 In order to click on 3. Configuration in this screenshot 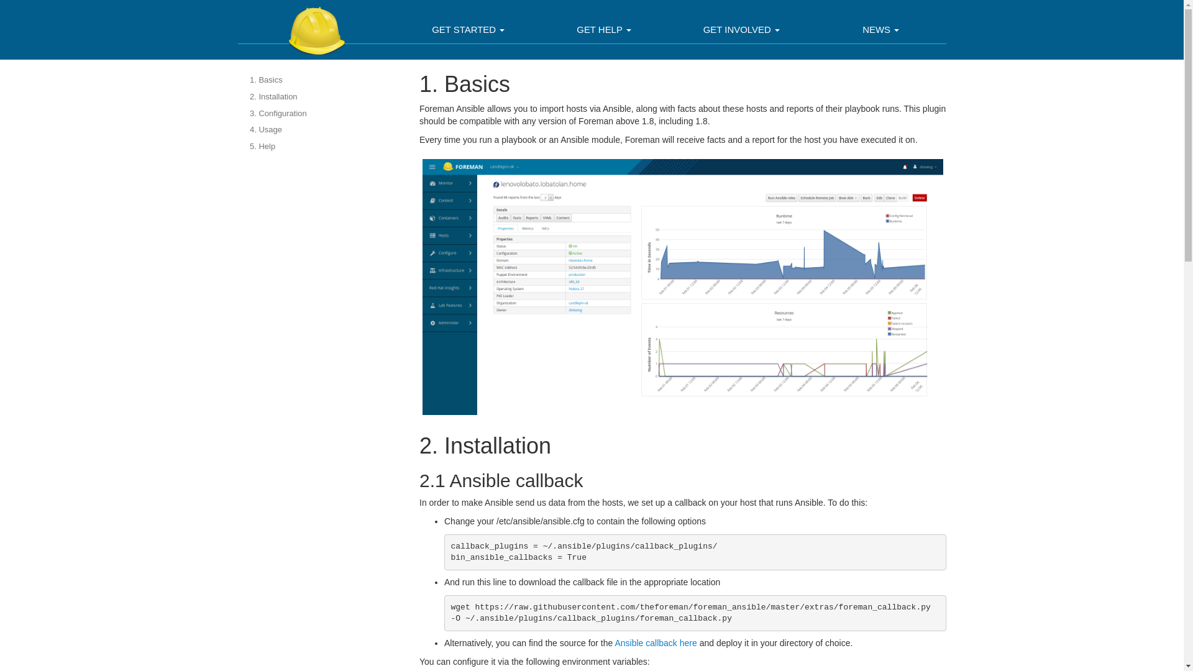, I will do `click(319, 113)`.